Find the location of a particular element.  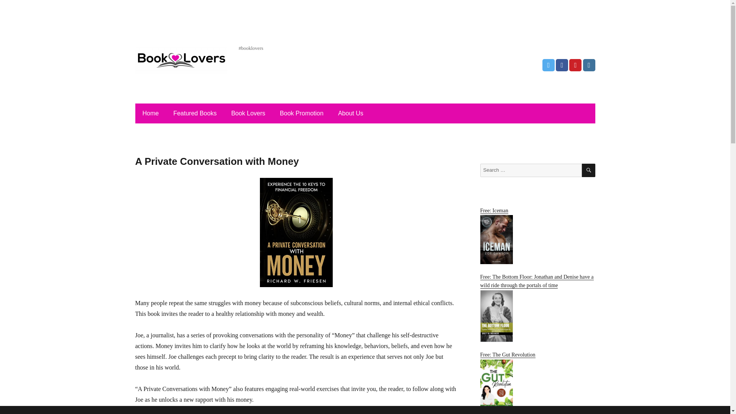

Instagram is located at coordinates (589, 65).